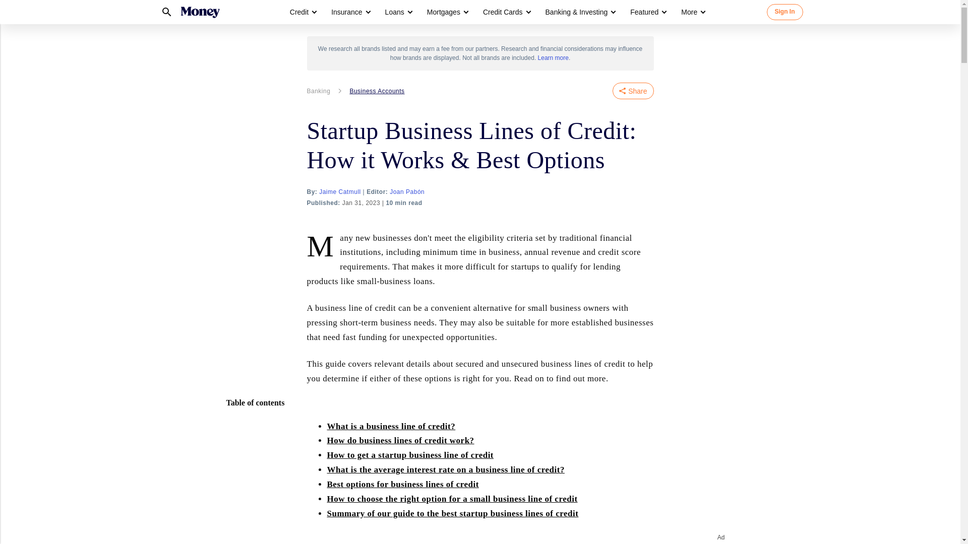  Describe the element at coordinates (302, 12) in the screenshot. I see `Credit` at that location.